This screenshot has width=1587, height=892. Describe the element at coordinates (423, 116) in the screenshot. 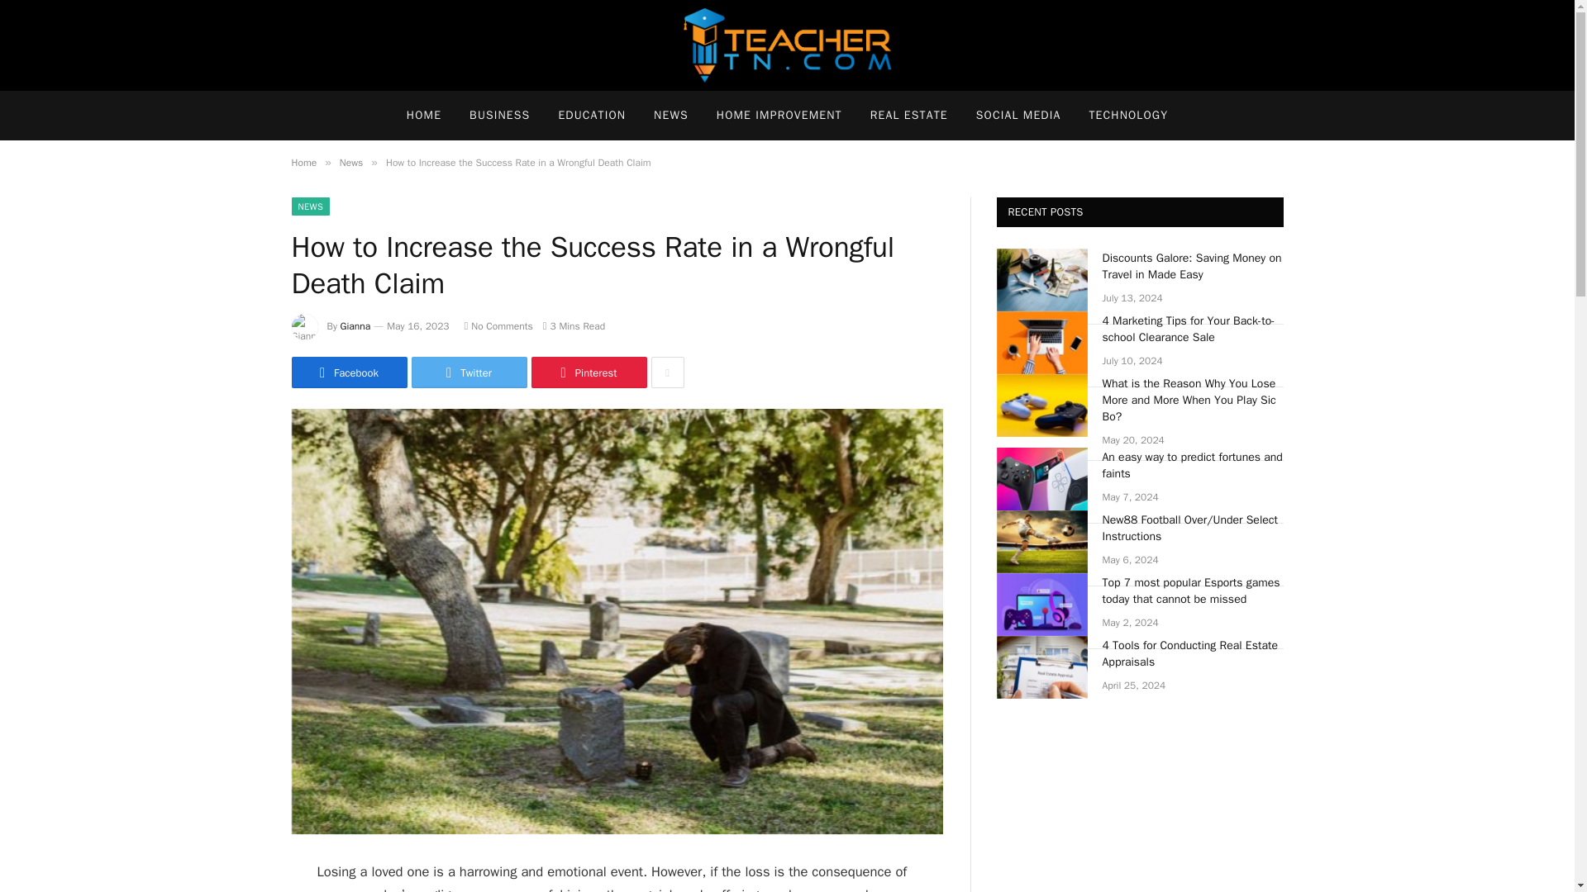

I see `HOME` at that location.